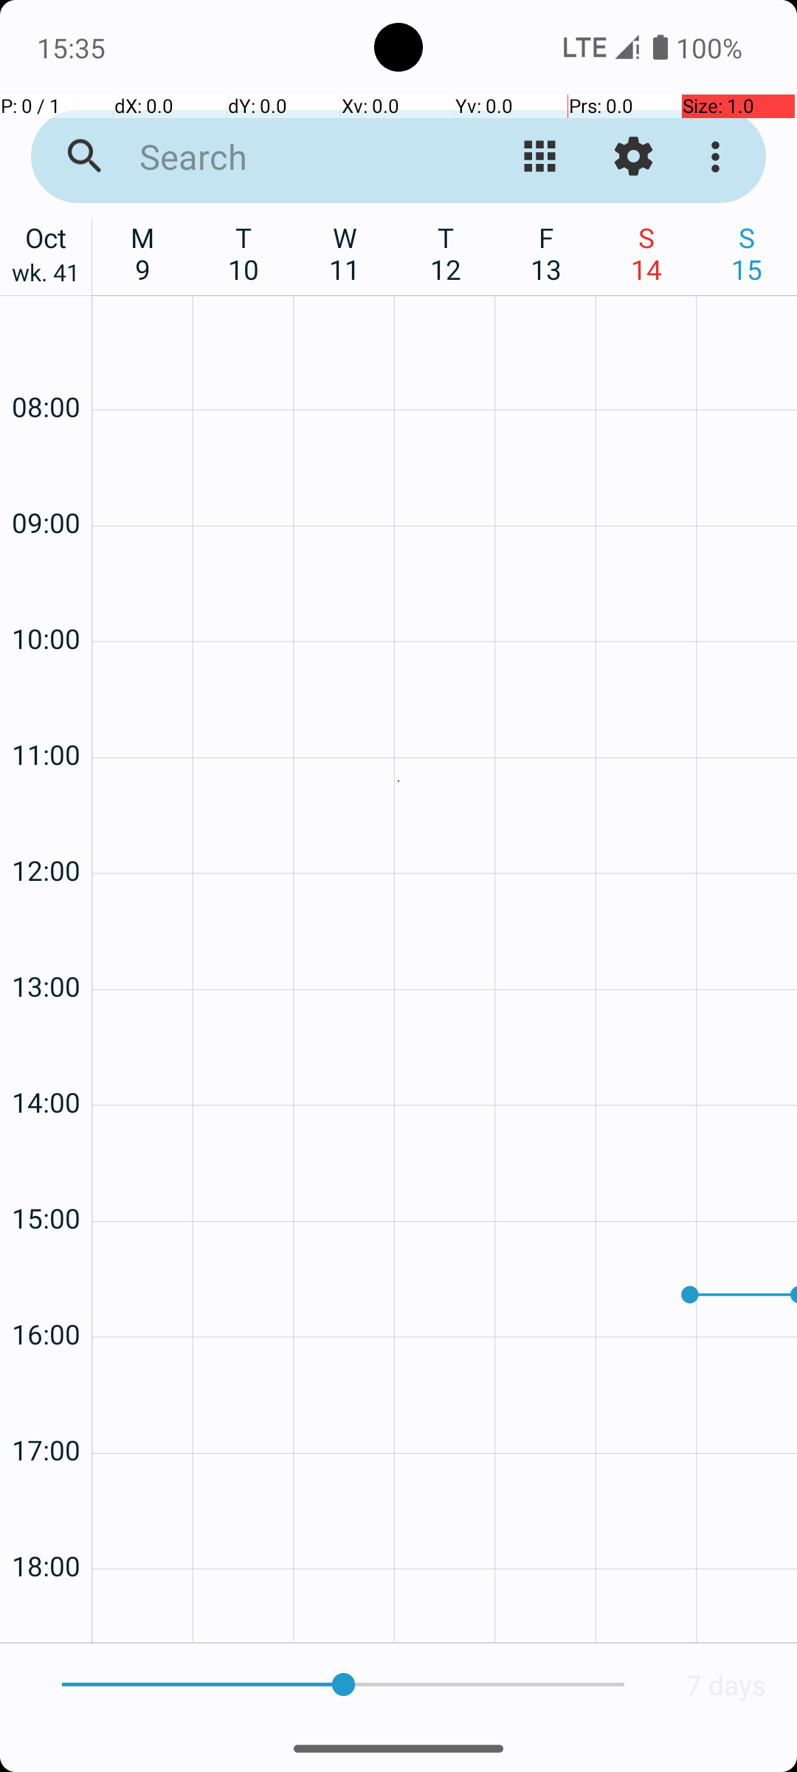  I want to click on 18:00, so click(46, 1527).